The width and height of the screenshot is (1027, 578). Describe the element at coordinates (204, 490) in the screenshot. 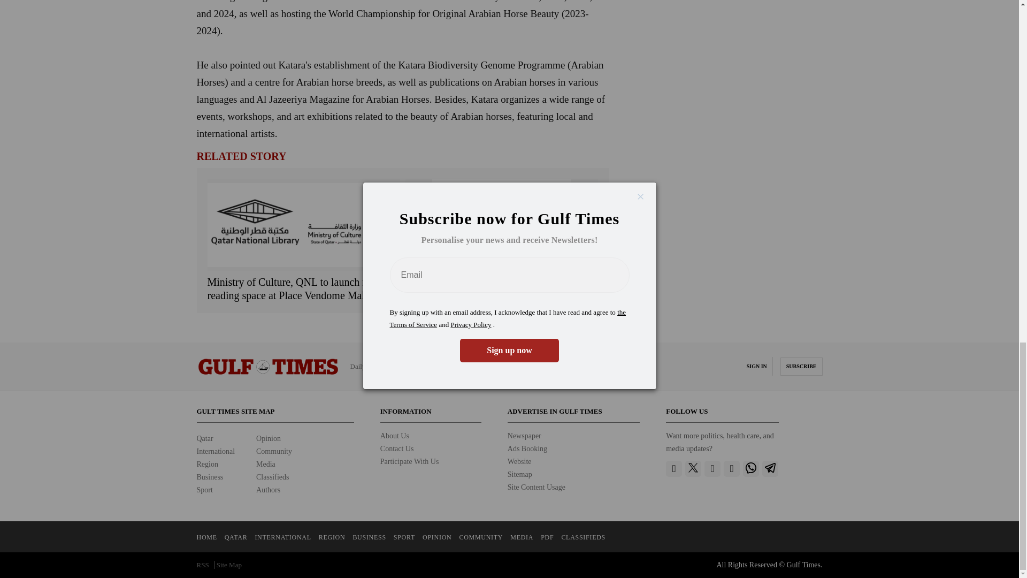

I see `Sport` at that location.